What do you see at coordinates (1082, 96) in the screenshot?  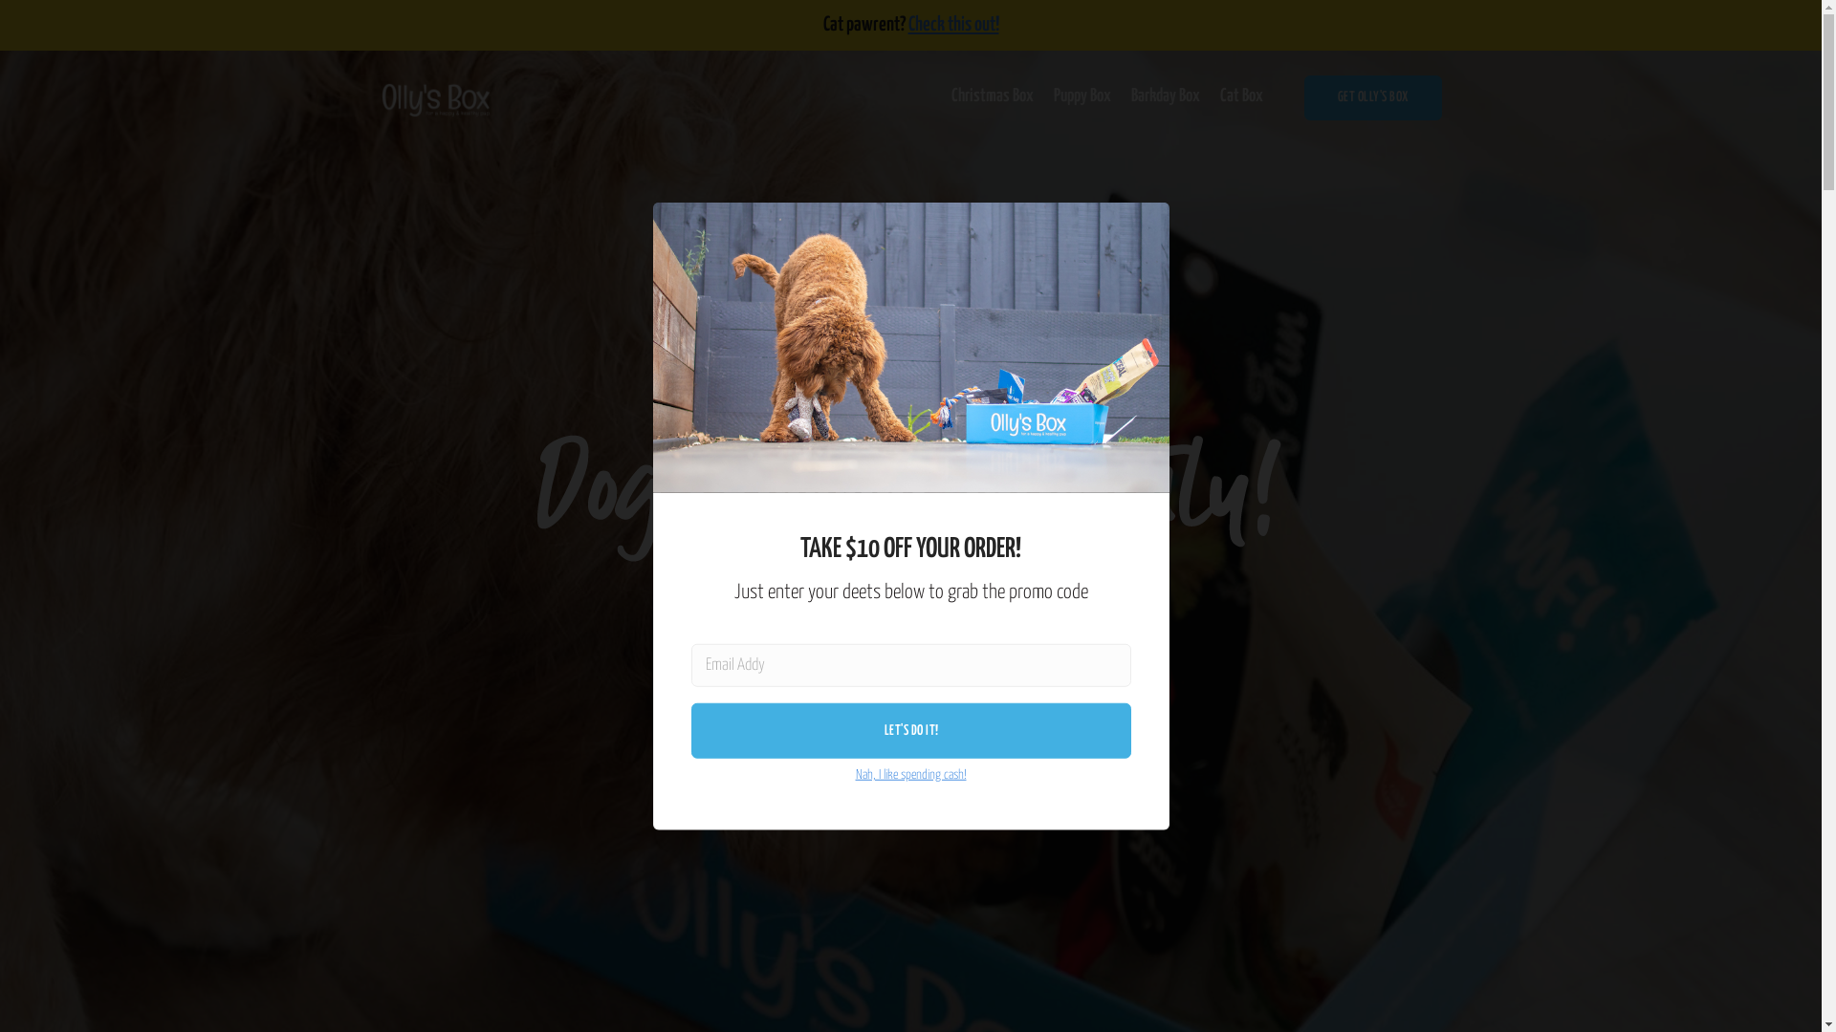 I see `Puppy Box` at bounding box center [1082, 96].